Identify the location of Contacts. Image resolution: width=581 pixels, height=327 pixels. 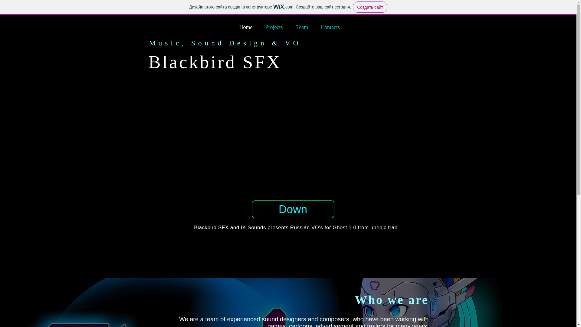
(330, 27).